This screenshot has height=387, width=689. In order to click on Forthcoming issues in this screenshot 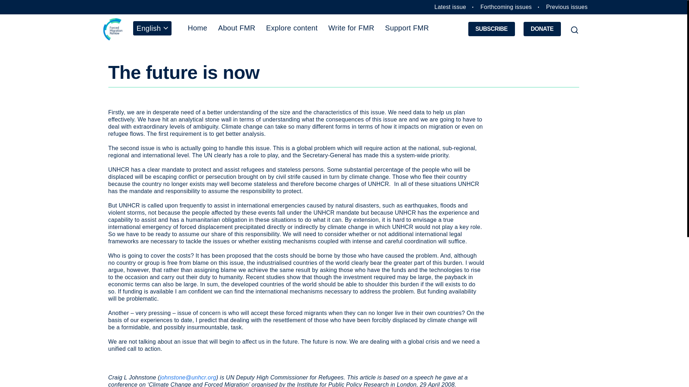, I will do `click(506, 7)`.